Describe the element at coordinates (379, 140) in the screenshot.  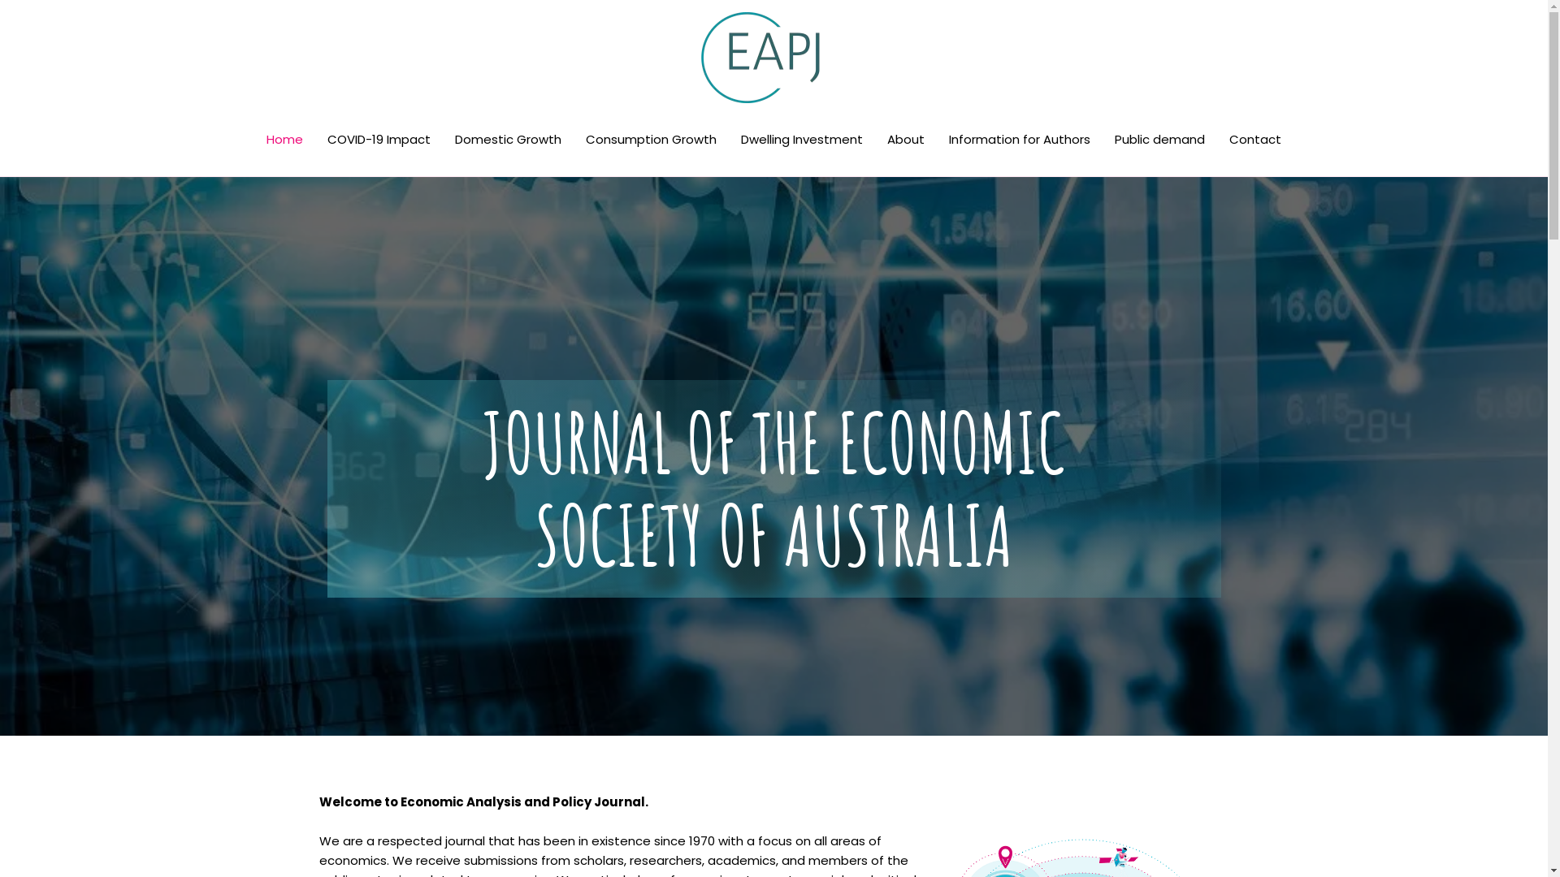
I see `COVID-19 Impact` at that location.